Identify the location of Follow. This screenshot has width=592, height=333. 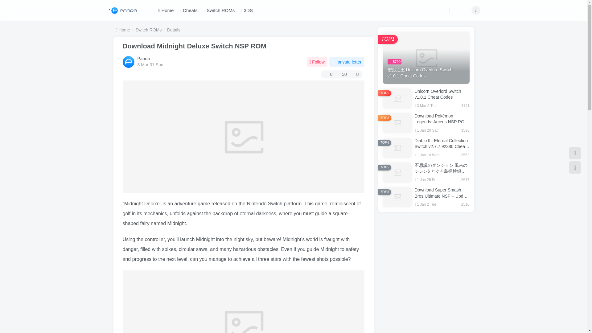
(317, 62).